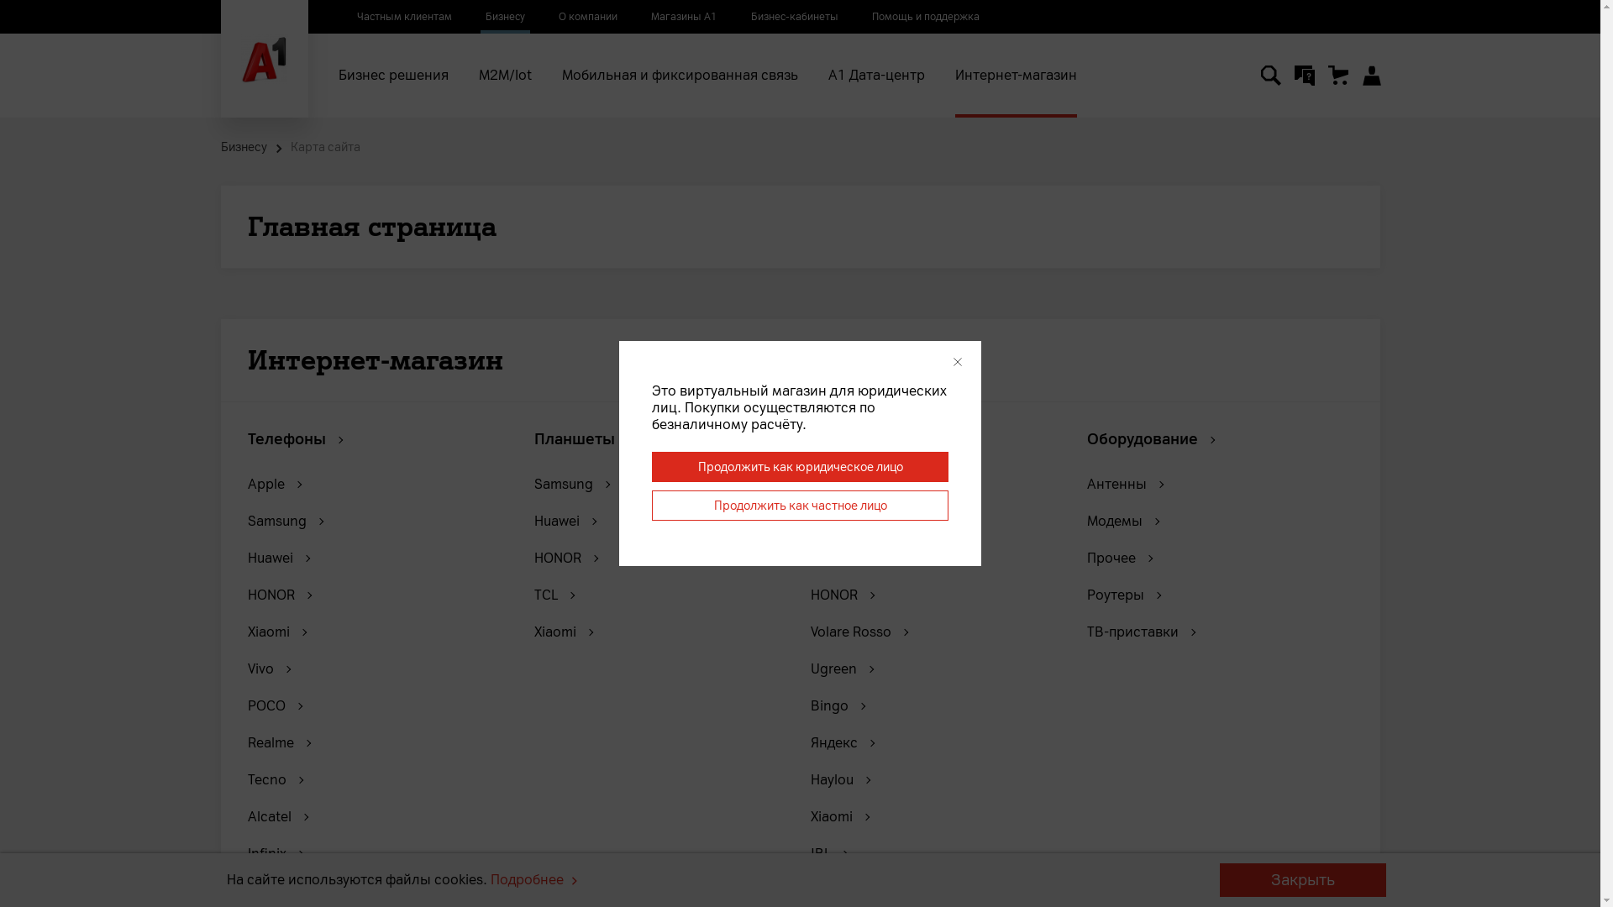 The height and width of the screenshot is (907, 1613). I want to click on Samsung, so click(571, 485).